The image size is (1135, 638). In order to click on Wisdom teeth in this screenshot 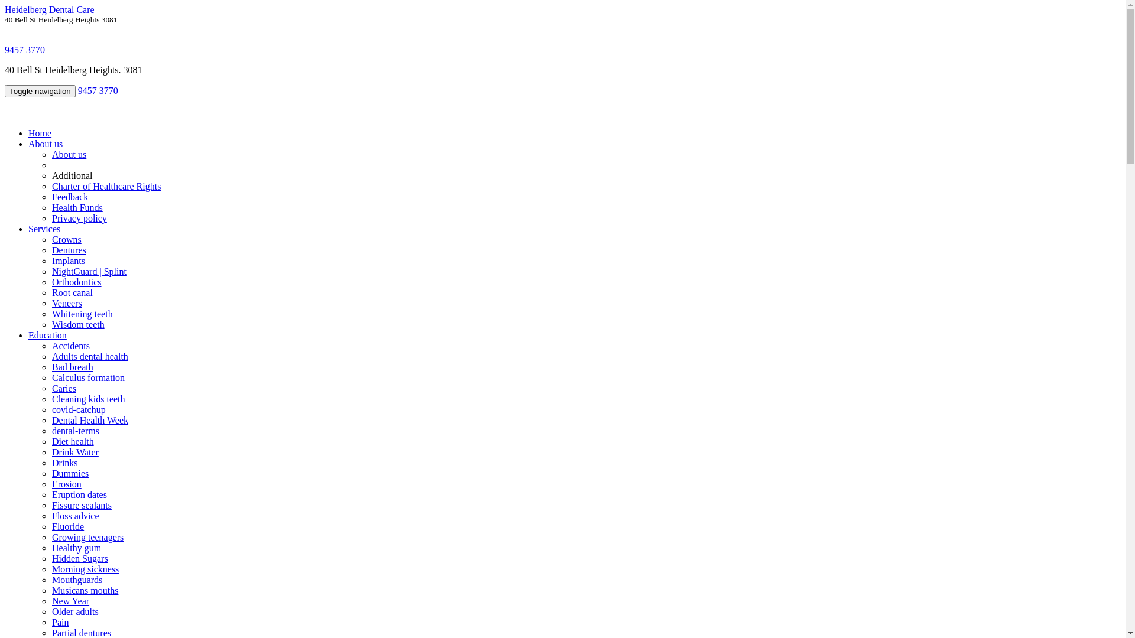, I will do `click(78, 325)`.